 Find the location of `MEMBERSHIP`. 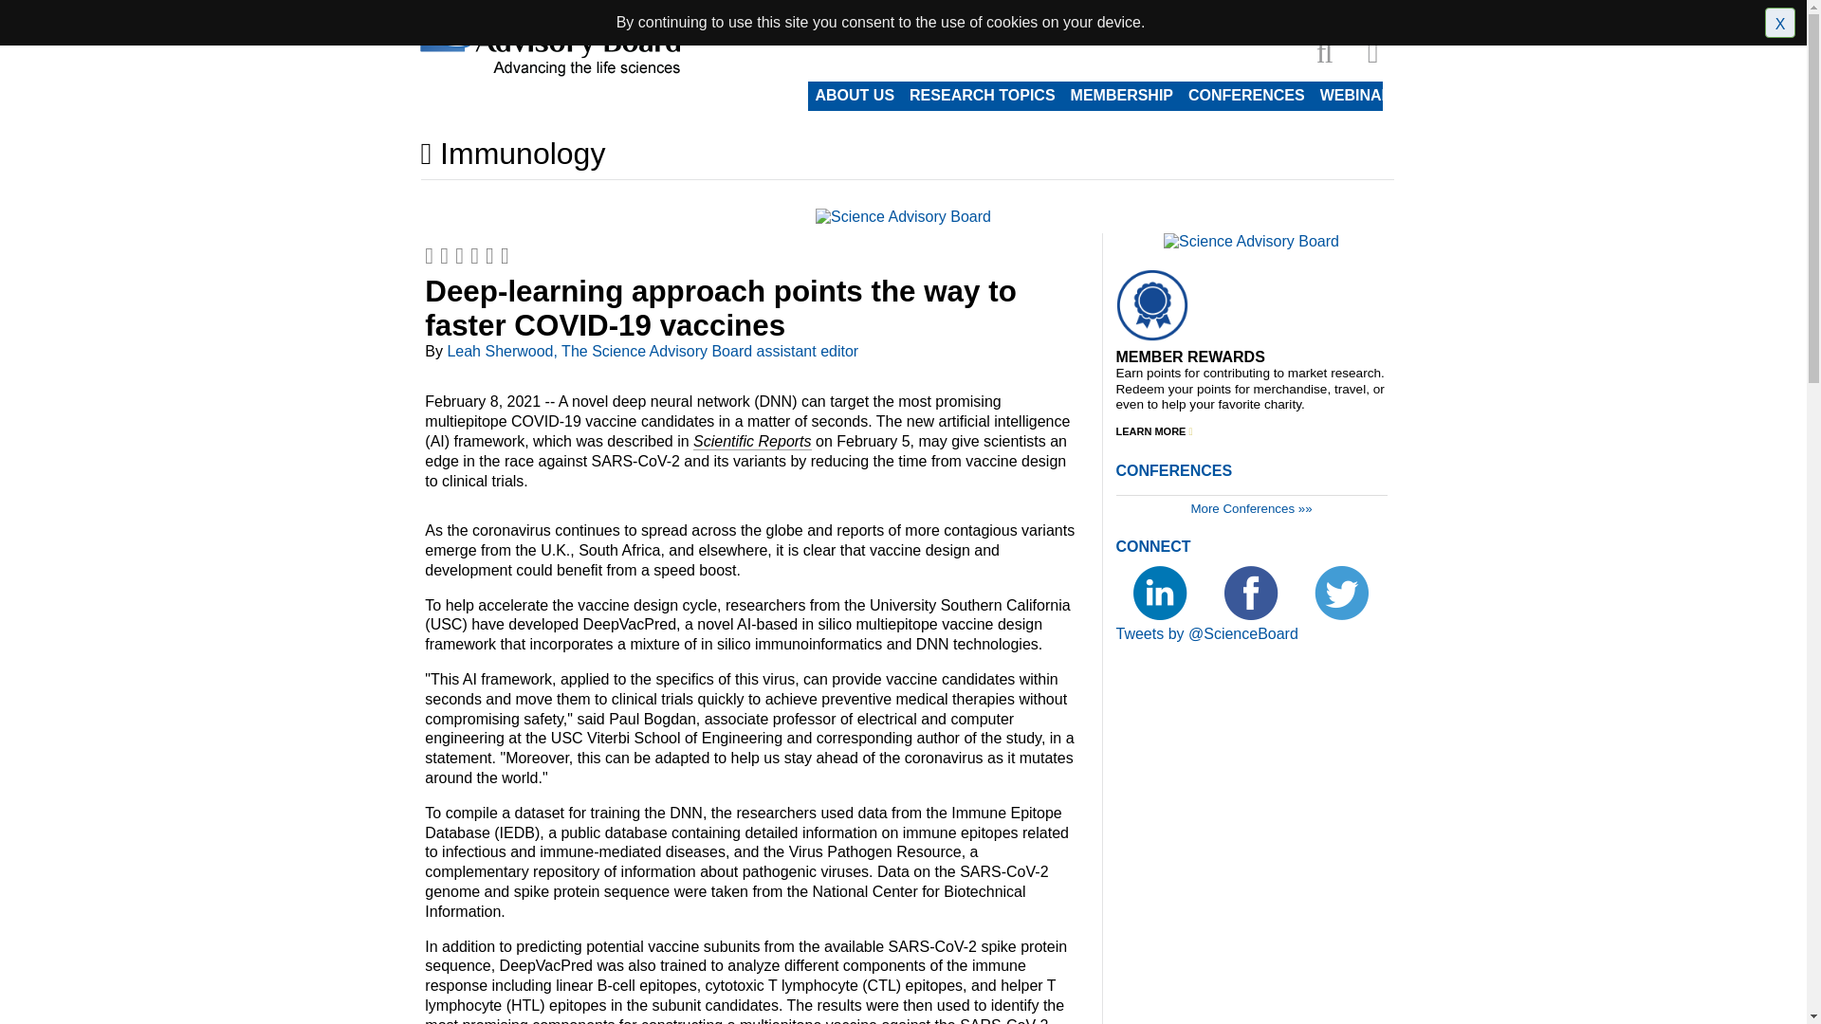

MEMBERSHIP is located at coordinates (1121, 95).